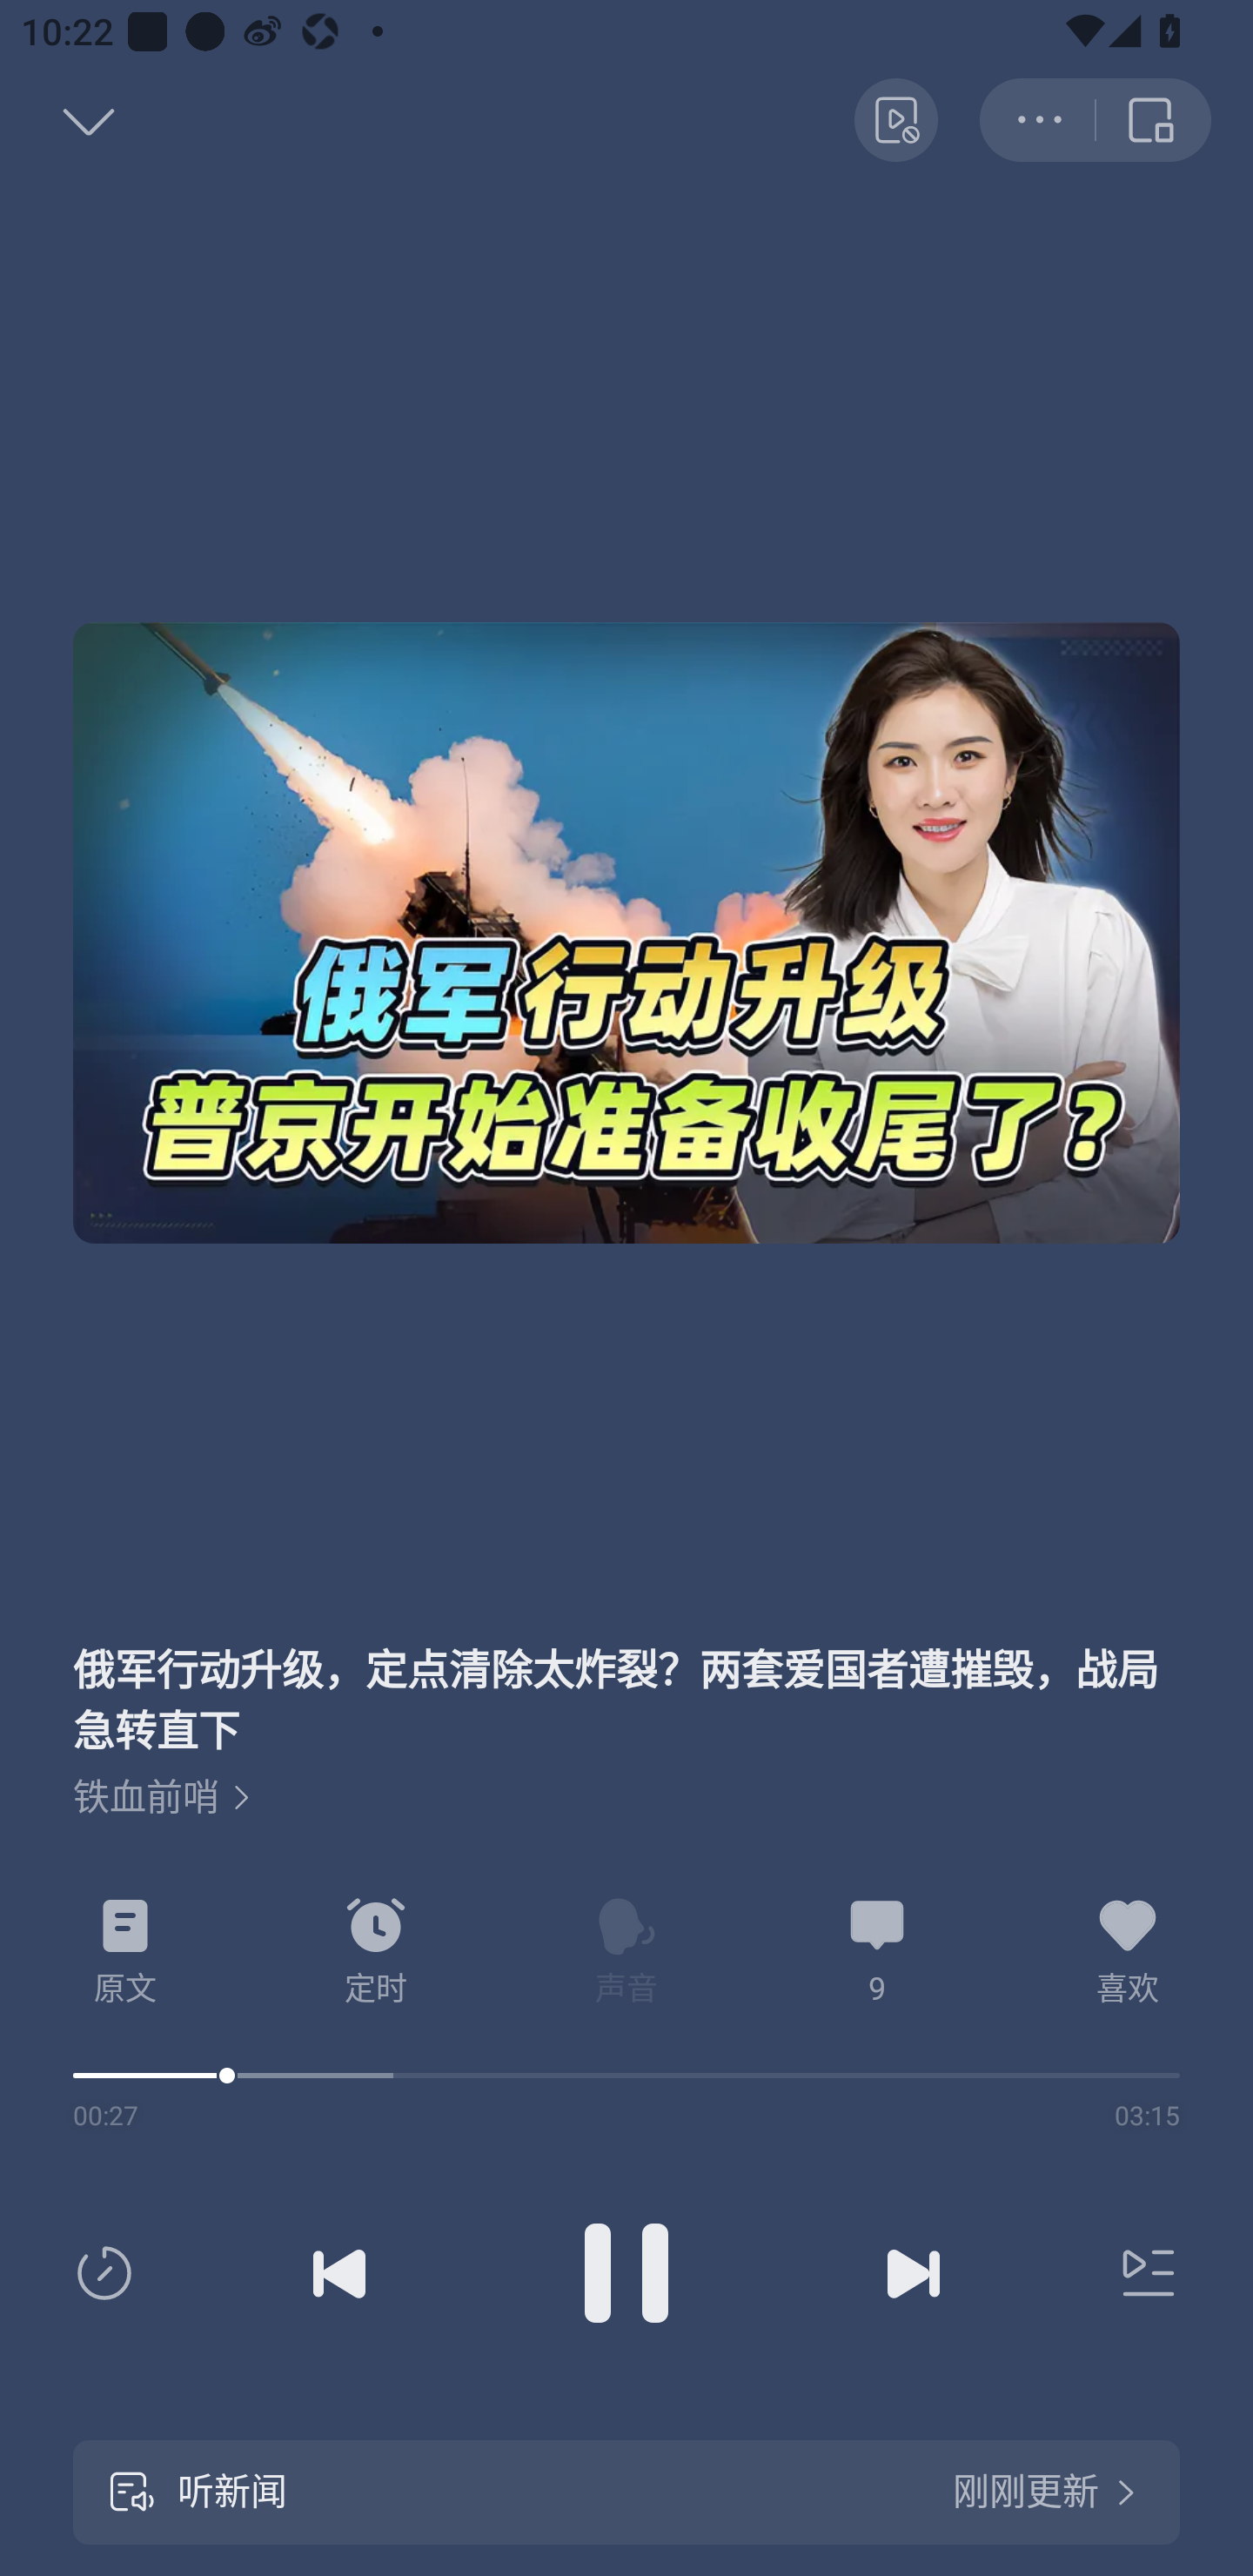 The width and height of the screenshot is (1253, 2576). What do you see at coordinates (877, 1952) in the screenshot?
I see `9条评论，按钮 9` at bounding box center [877, 1952].